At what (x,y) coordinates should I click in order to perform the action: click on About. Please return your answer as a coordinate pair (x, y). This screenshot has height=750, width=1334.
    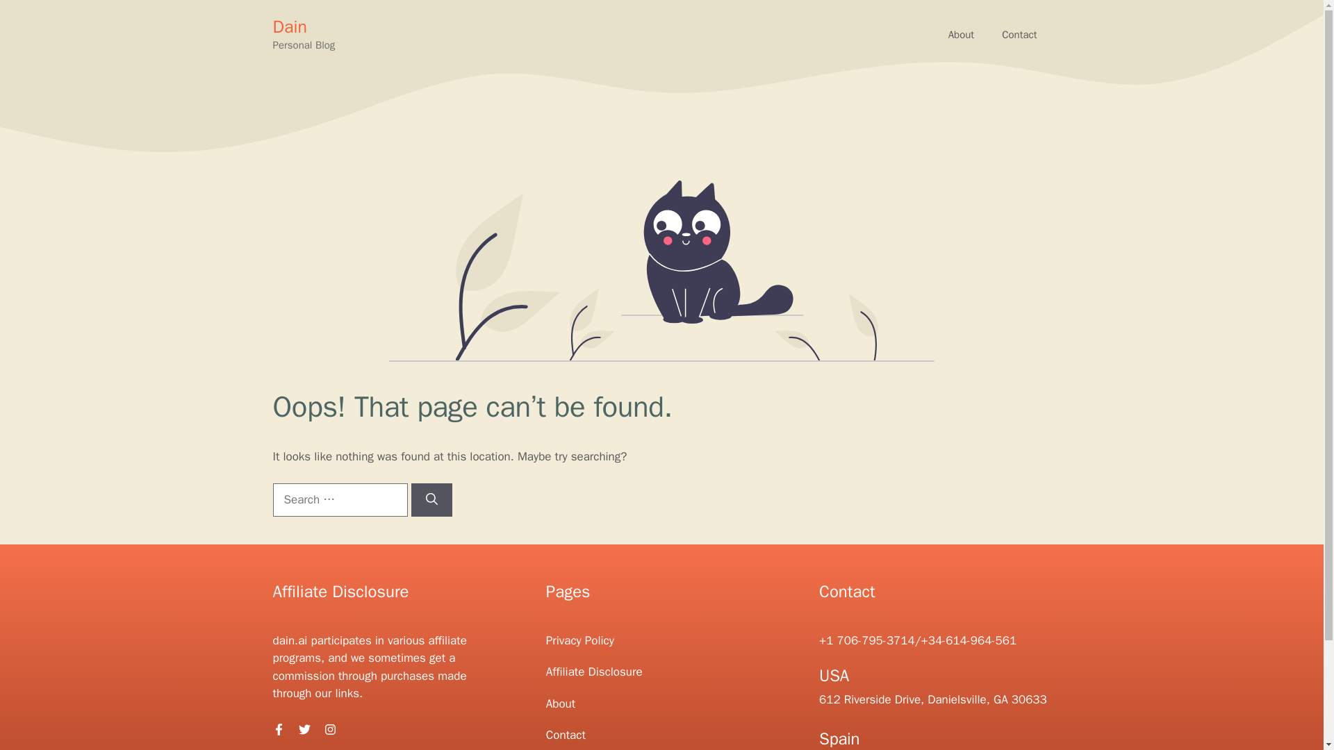
    Looking at the image, I should click on (560, 703).